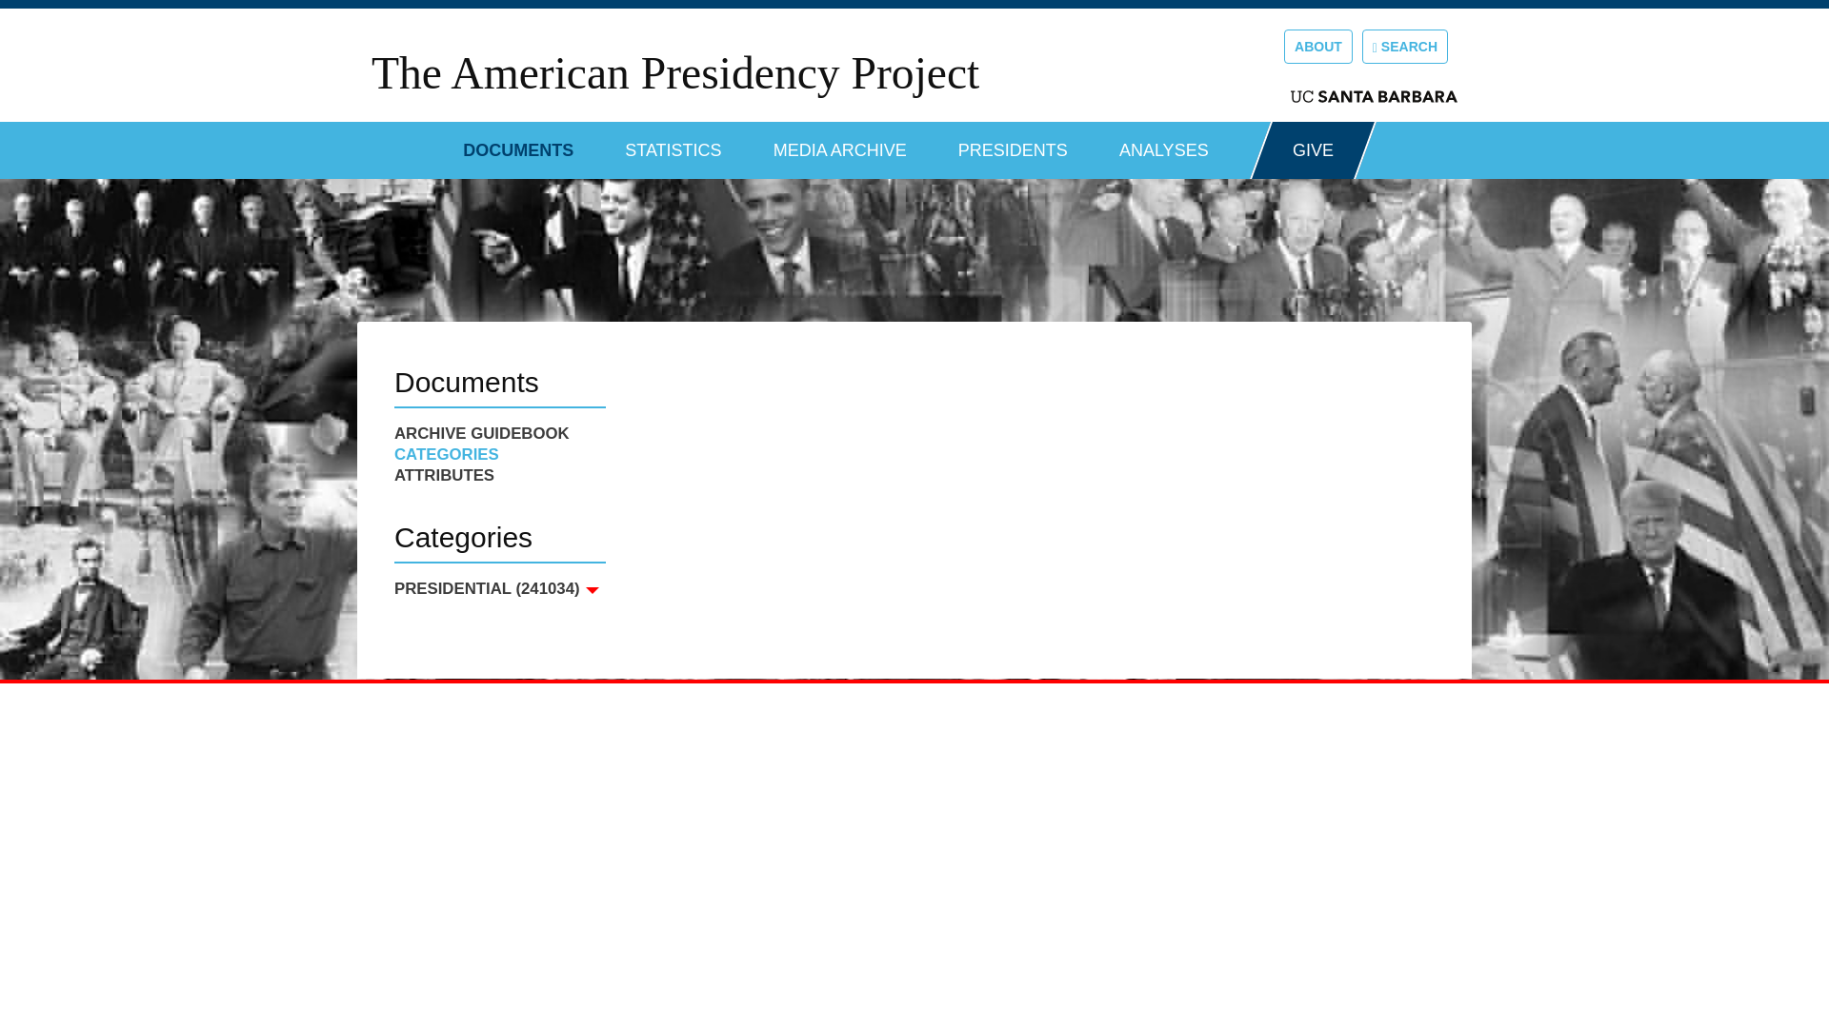 This screenshot has width=1829, height=1028. Describe the element at coordinates (518, 143) in the screenshot. I see `DOCUMENTS` at that location.